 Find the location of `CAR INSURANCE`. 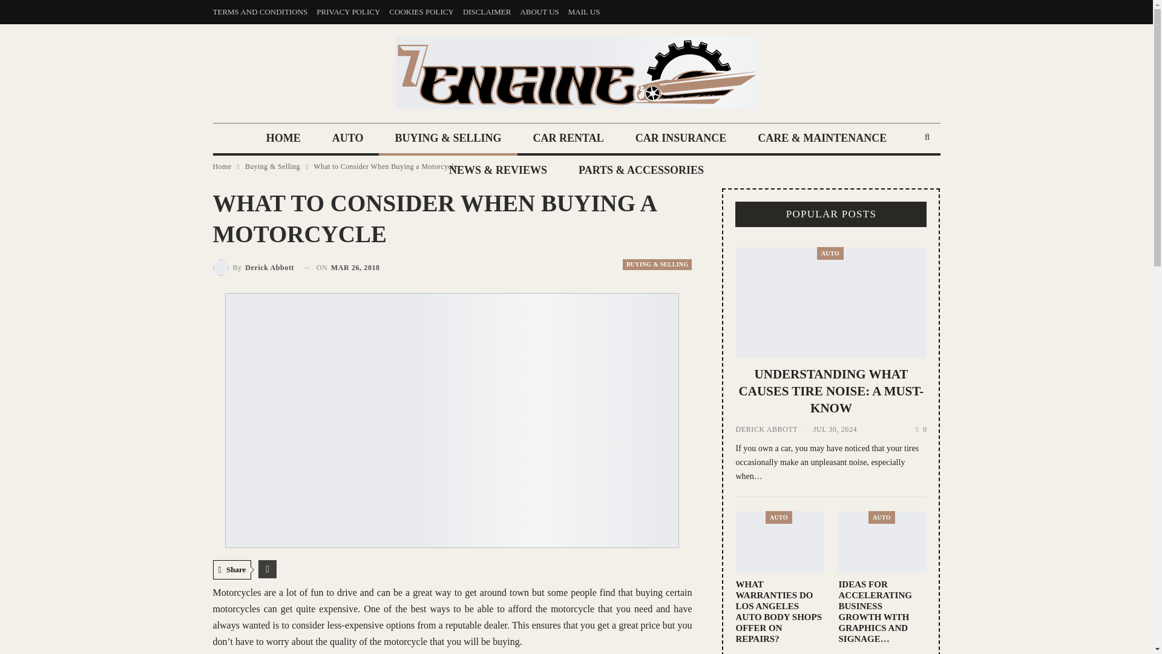

CAR INSURANCE is located at coordinates (680, 139).